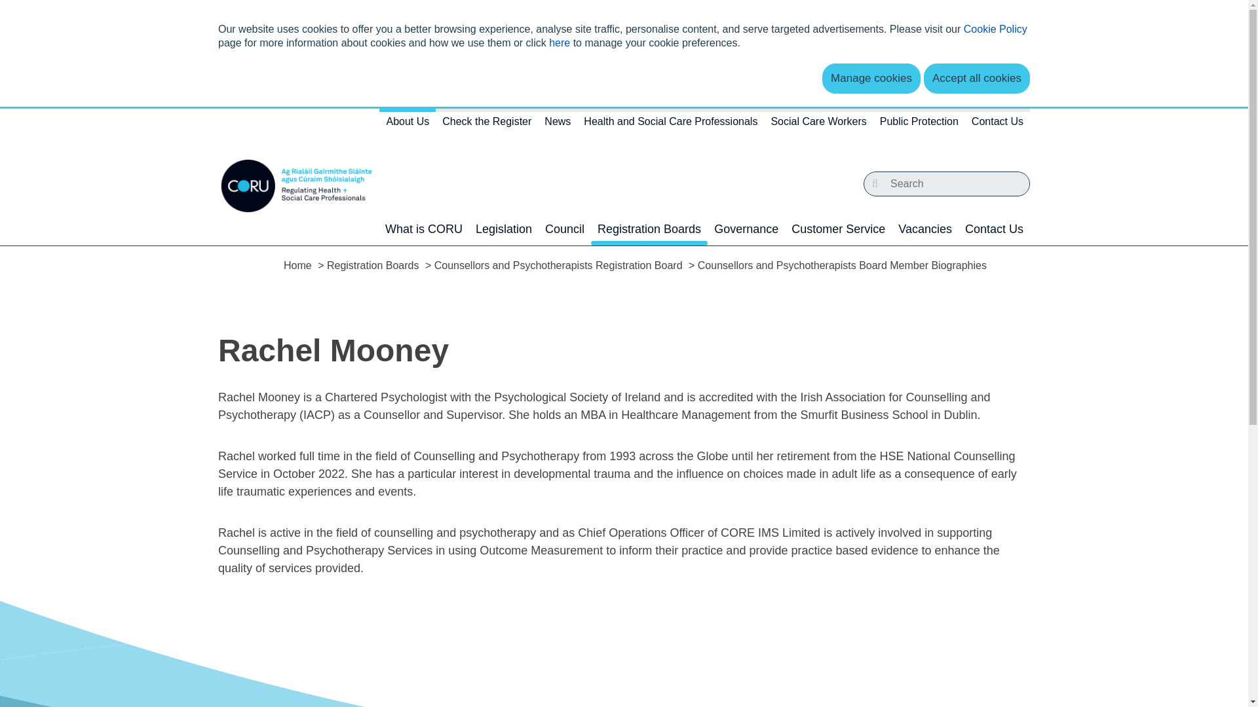  What do you see at coordinates (875, 184) in the screenshot?
I see `search button` at bounding box center [875, 184].